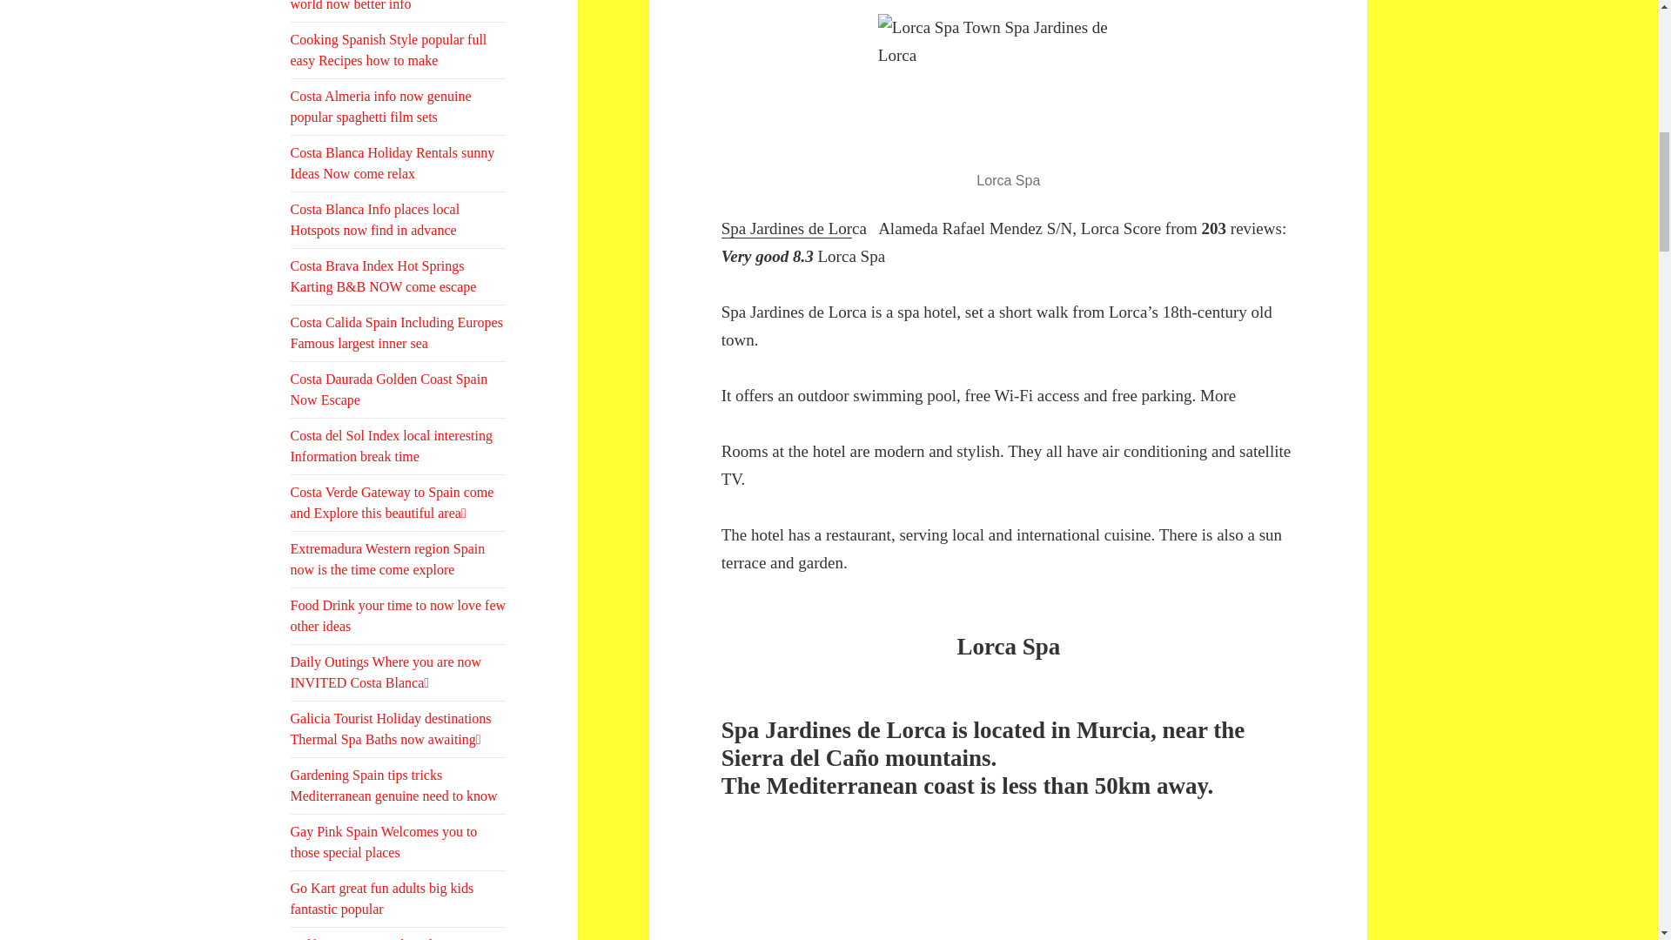 The image size is (1671, 940). I want to click on Costa Almeria info now genuine popular spaghetti film sets, so click(399, 106).